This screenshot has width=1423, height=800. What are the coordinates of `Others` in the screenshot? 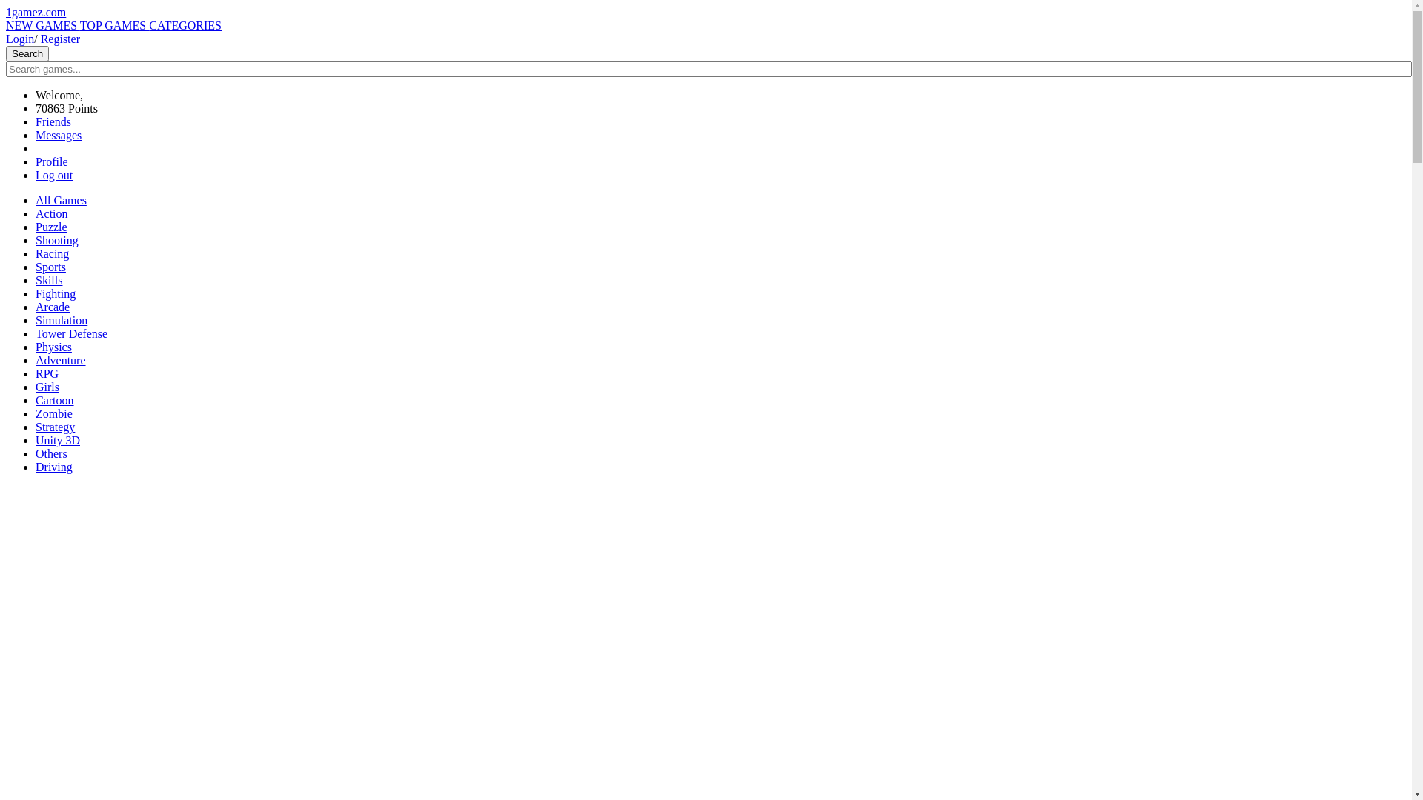 It's located at (52, 453).